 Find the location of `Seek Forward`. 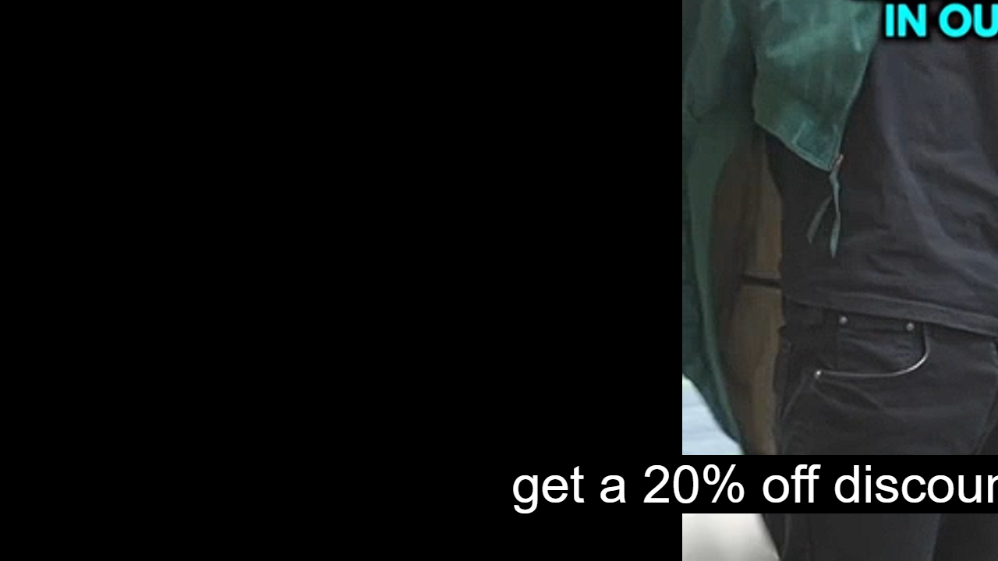

Seek Forward is located at coordinates (86, 544).